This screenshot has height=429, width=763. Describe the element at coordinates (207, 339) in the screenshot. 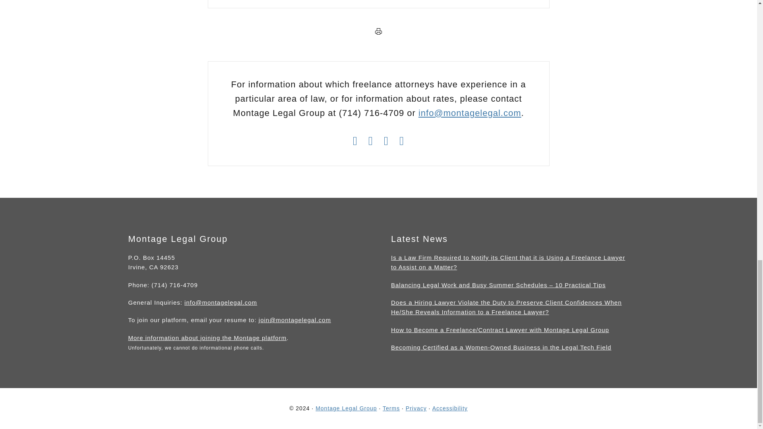

I see `More information about joining the Montage platform` at that location.